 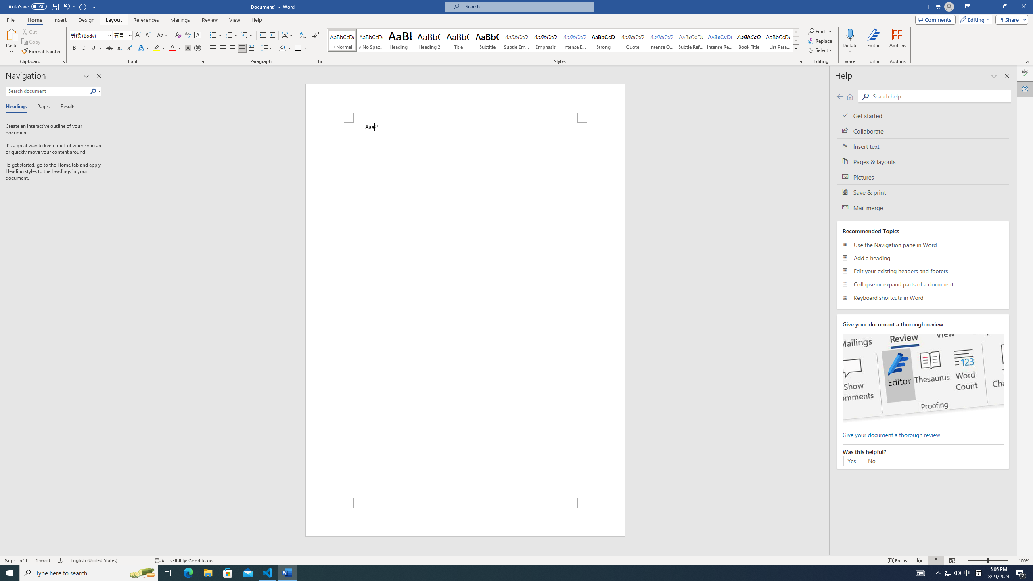 I want to click on Zoom, so click(x=988, y=560).